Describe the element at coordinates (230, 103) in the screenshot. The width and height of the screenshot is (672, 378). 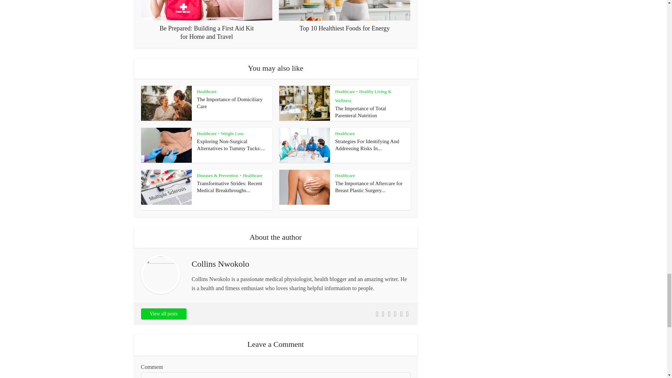
I see `The Importance of Domiciliary Care` at that location.